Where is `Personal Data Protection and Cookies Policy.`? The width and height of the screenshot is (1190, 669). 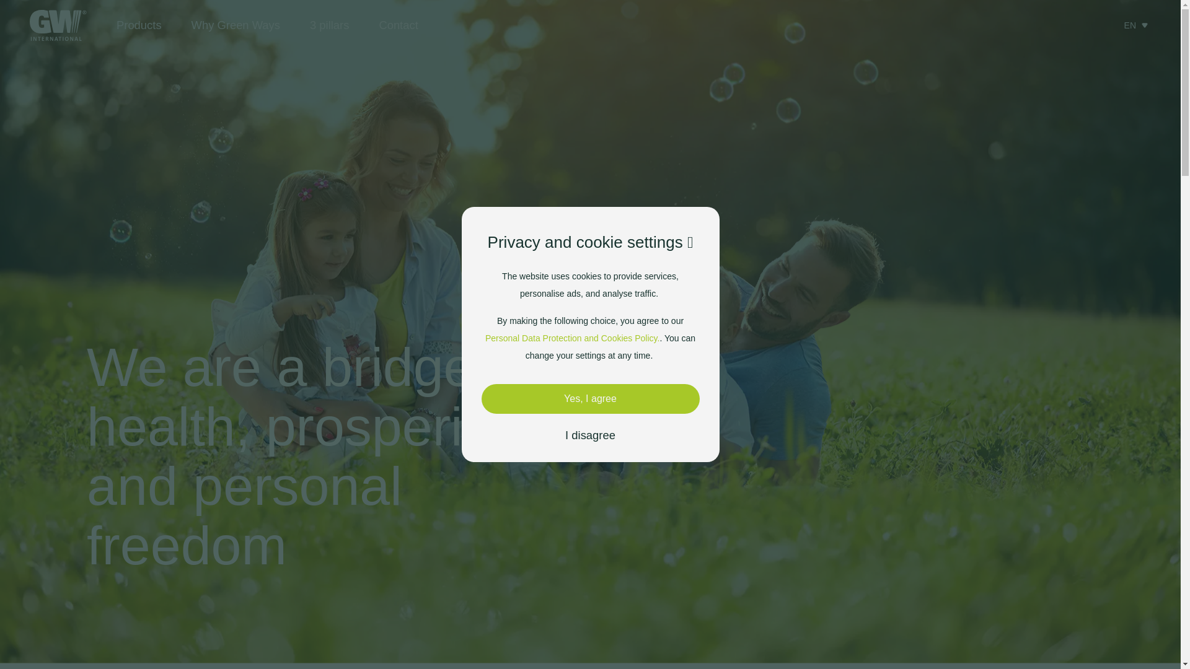
Personal Data Protection and Cookies Policy. is located at coordinates (572, 338).